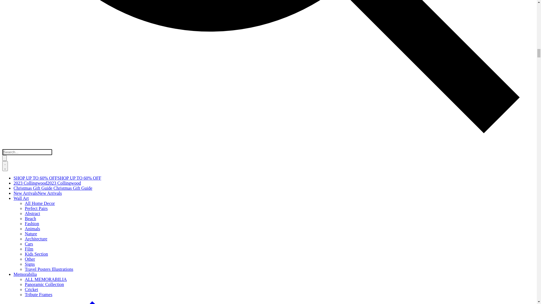 The width and height of the screenshot is (541, 304). I want to click on All Home Decor, so click(17, 42).